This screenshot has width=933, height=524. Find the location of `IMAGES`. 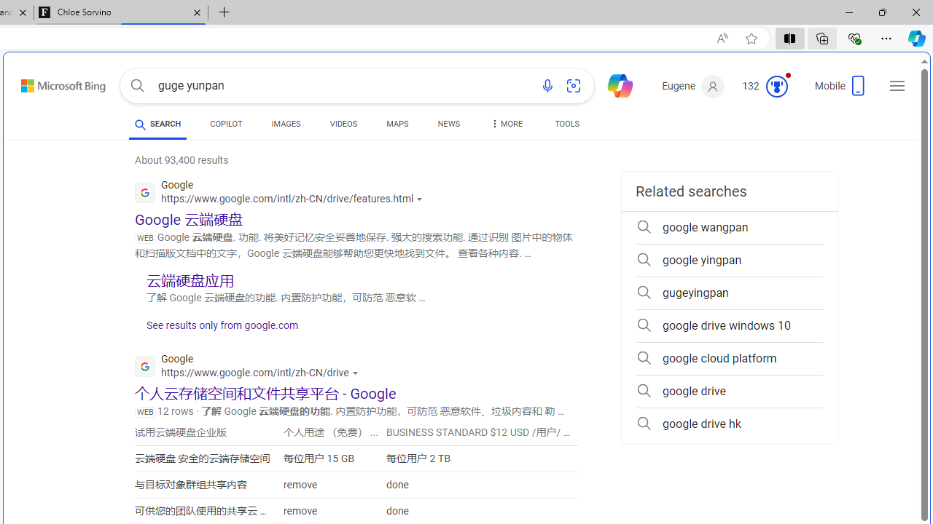

IMAGES is located at coordinates (286, 124).